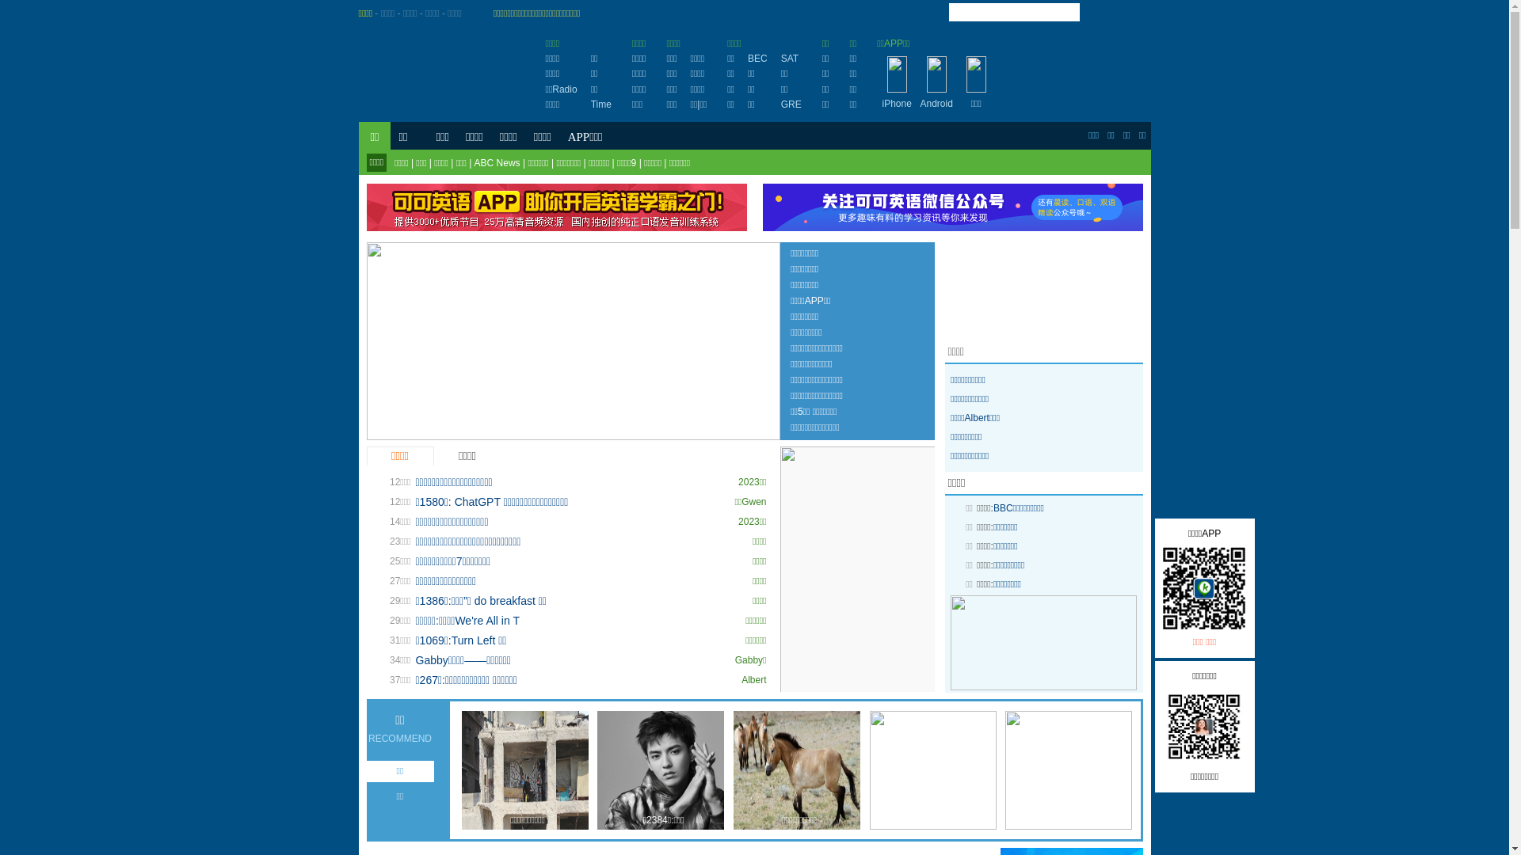  What do you see at coordinates (936, 104) in the screenshot?
I see `Android` at bounding box center [936, 104].